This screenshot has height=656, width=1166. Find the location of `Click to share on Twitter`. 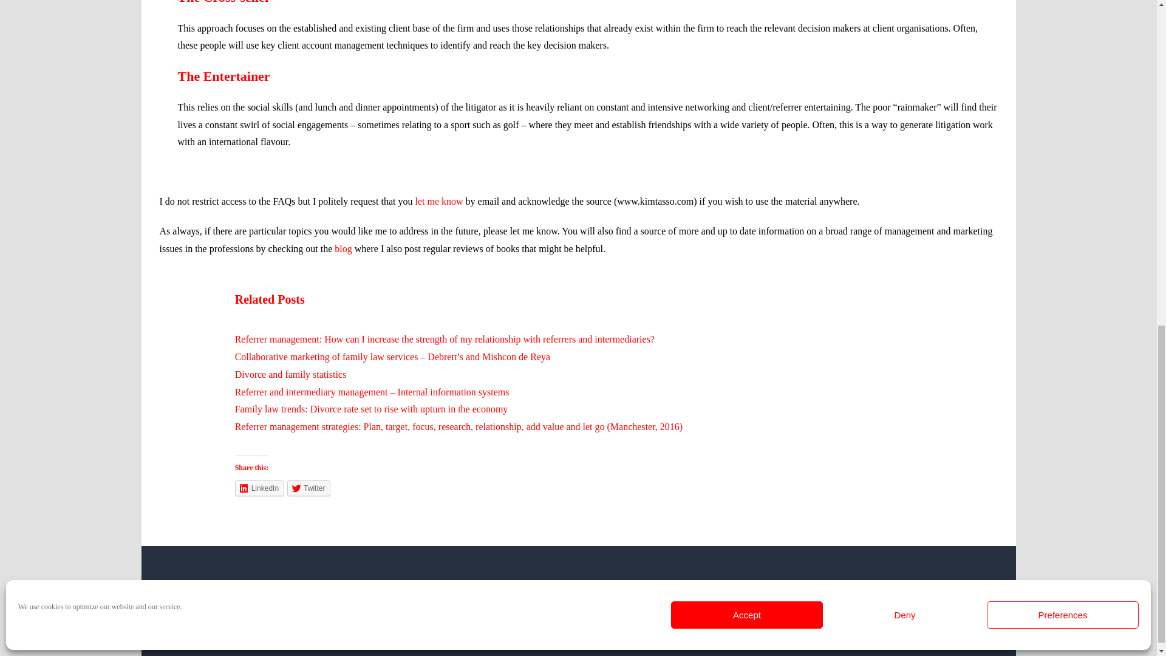

Click to share on Twitter is located at coordinates (309, 488).